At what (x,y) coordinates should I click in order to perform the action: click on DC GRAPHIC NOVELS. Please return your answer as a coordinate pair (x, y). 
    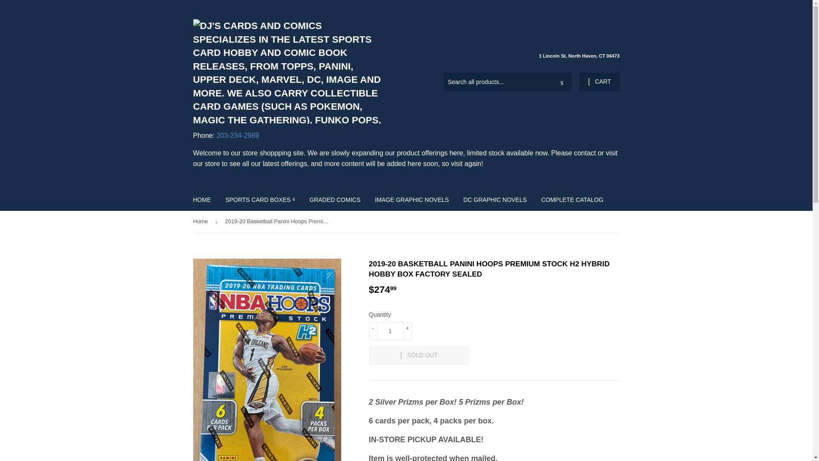
    Looking at the image, I should click on (495, 199).